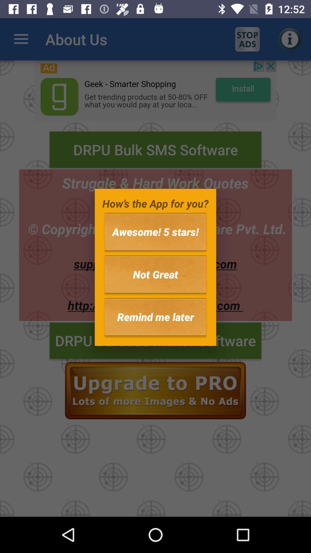 Image resolution: width=311 pixels, height=553 pixels. What do you see at coordinates (155, 232) in the screenshot?
I see `turn off icon below the how s the icon` at bounding box center [155, 232].